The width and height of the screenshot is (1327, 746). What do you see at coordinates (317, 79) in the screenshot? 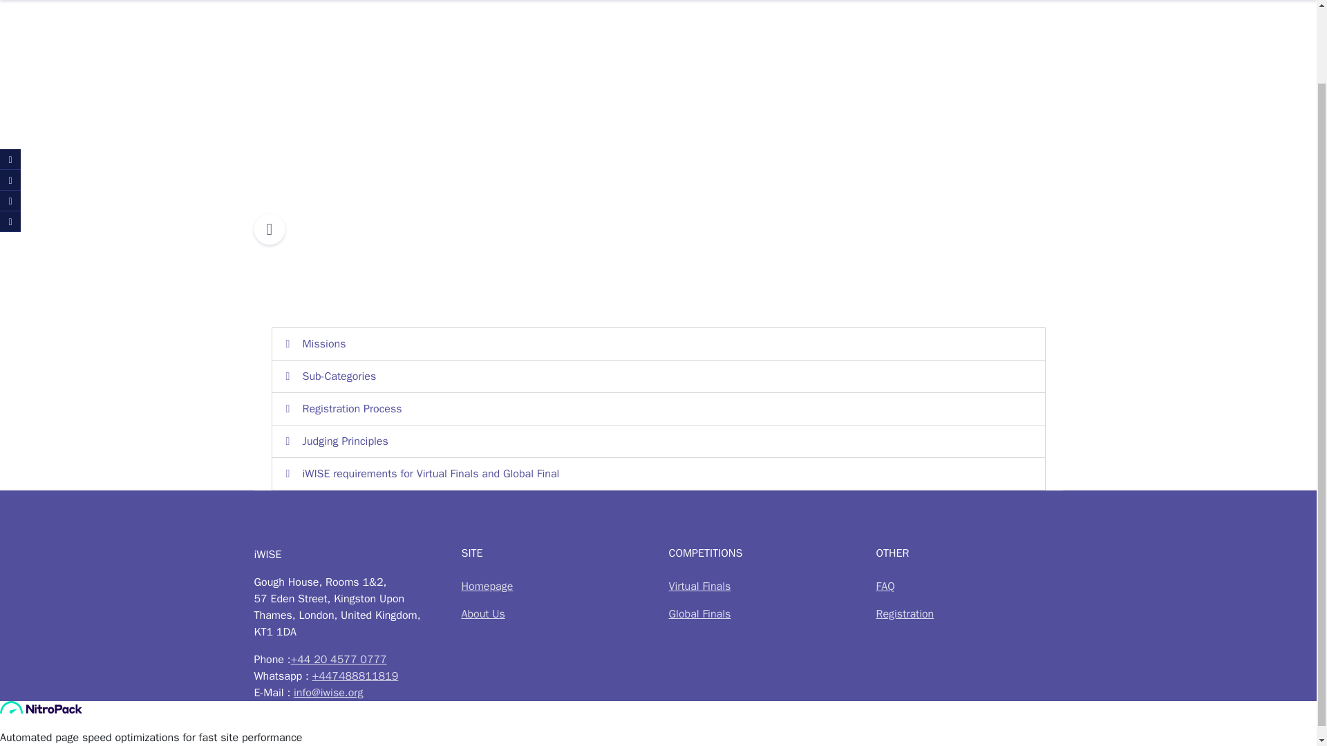
I see `Go to Categories.` at bounding box center [317, 79].